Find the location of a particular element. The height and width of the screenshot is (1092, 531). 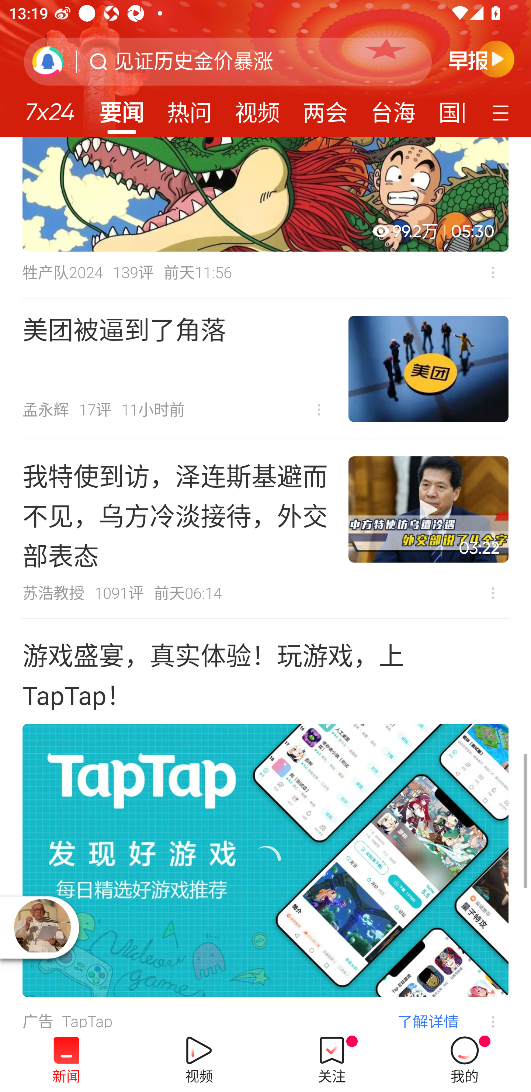

要闻 is located at coordinates (121, 108).